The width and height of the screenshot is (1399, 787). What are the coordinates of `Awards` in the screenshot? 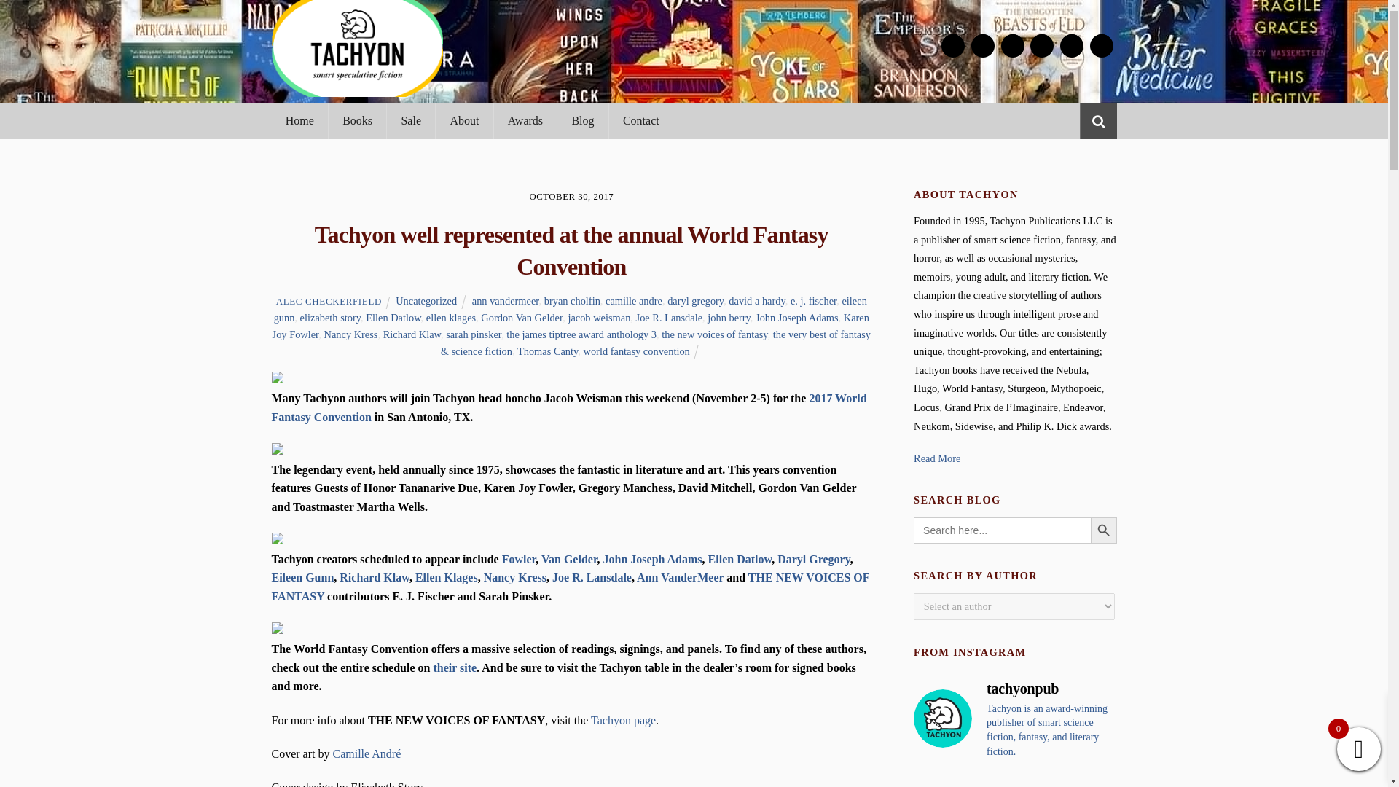 It's located at (525, 121).